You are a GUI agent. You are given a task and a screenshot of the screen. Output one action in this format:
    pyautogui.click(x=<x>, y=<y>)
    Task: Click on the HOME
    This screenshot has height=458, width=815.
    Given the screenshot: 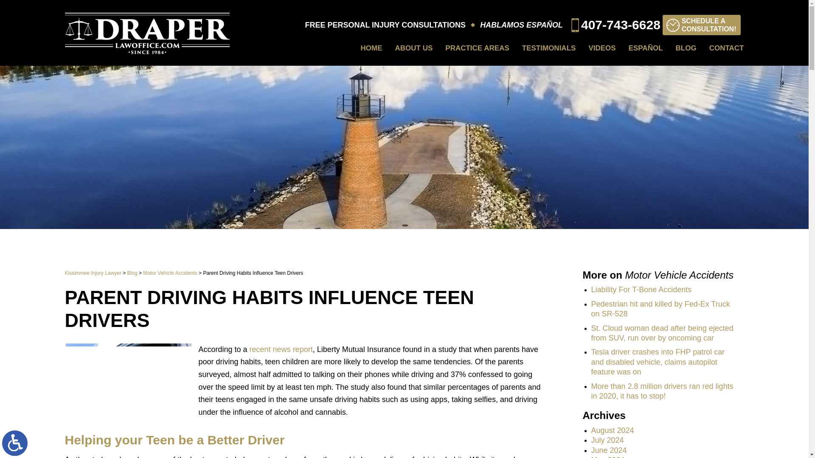 What is the action you would take?
    pyautogui.click(x=170, y=273)
    